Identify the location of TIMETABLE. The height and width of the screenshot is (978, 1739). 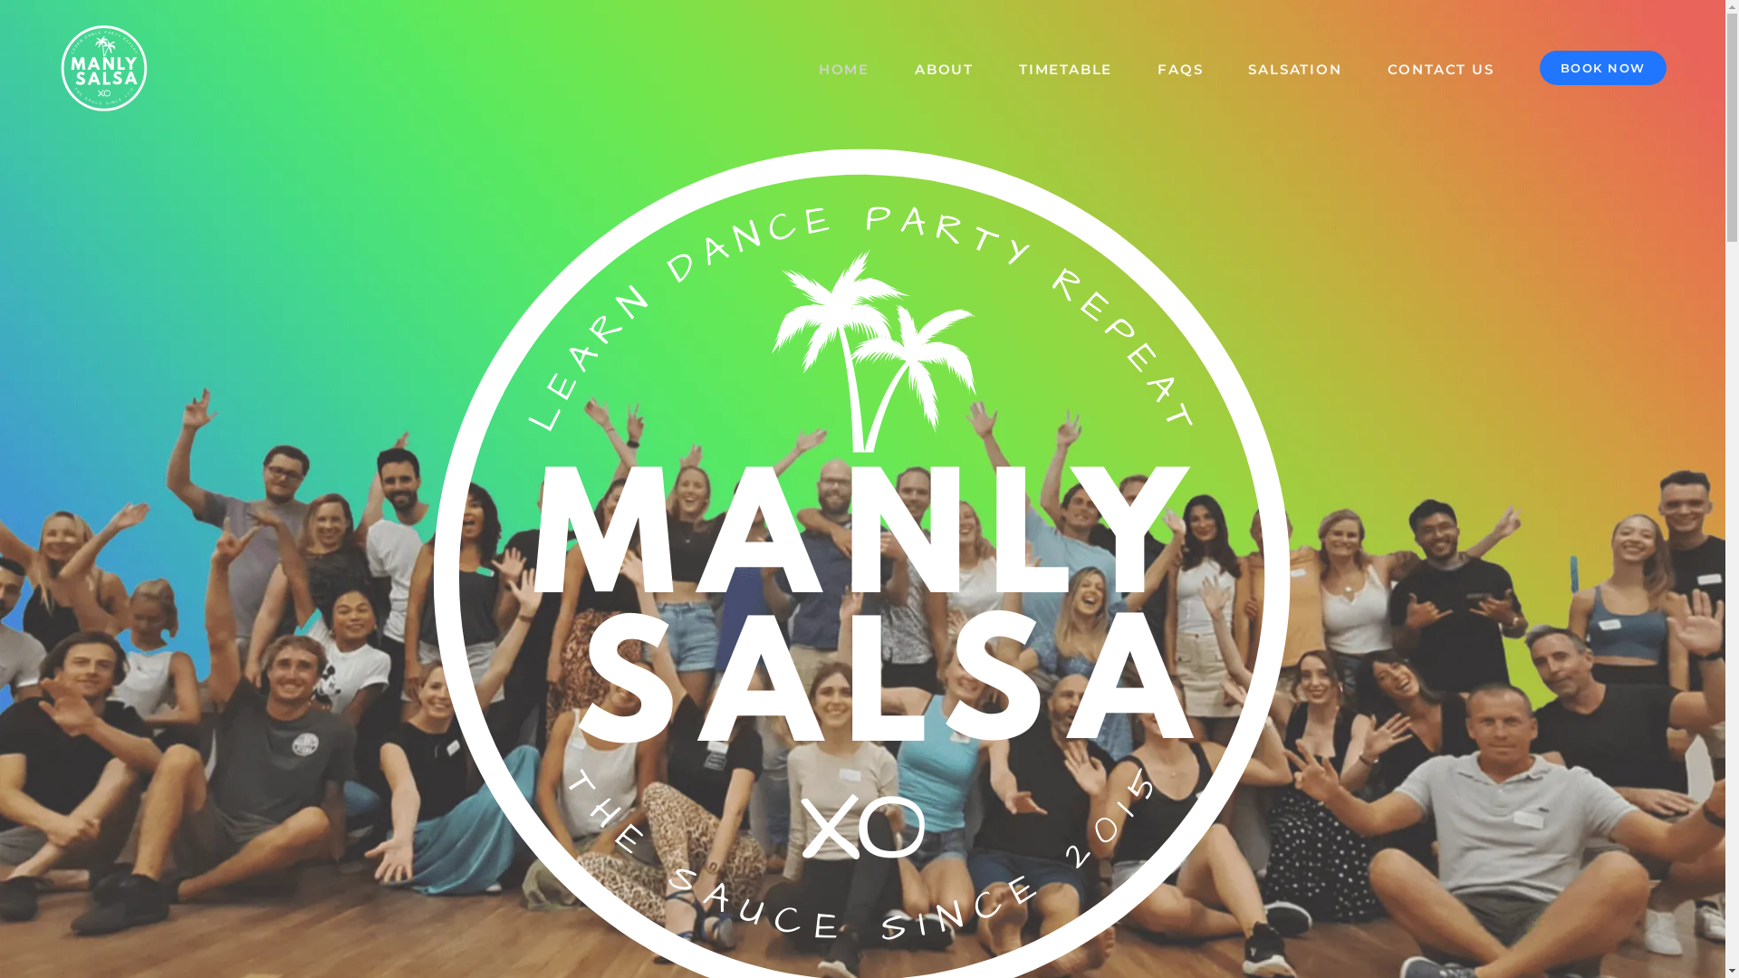
(1065, 68).